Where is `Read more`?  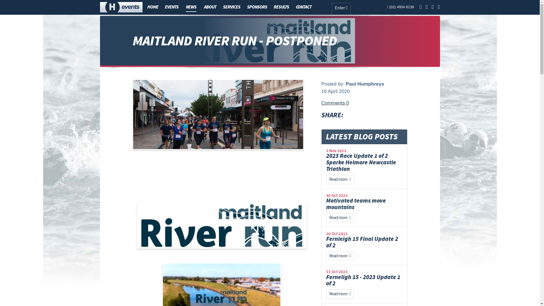 Read more is located at coordinates (340, 294).